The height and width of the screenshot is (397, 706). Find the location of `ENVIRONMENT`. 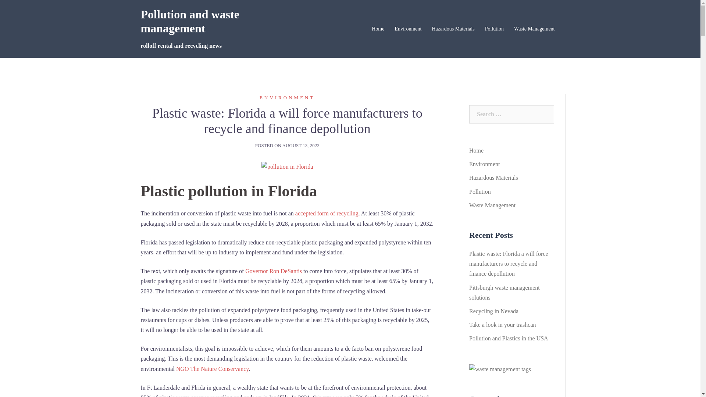

ENVIRONMENT is located at coordinates (287, 98).